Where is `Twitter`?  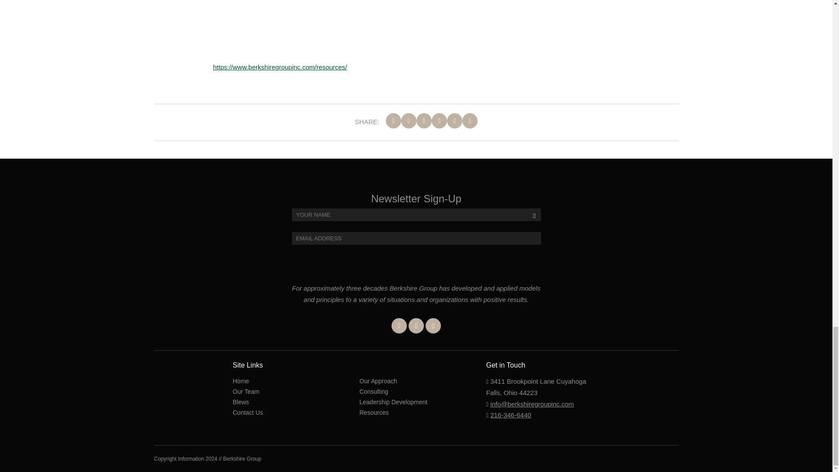
Twitter is located at coordinates (416, 325).